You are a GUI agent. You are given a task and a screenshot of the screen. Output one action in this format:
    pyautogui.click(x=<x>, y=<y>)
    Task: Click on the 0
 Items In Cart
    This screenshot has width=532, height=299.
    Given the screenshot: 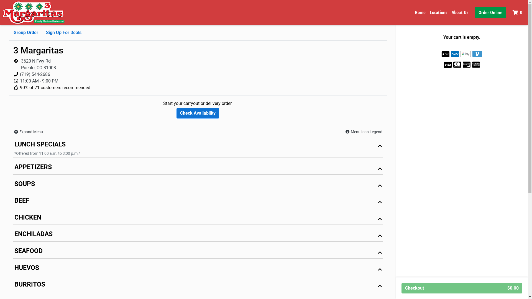 What is the action you would take?
    pyautogui.click(x=518, y=12)
    